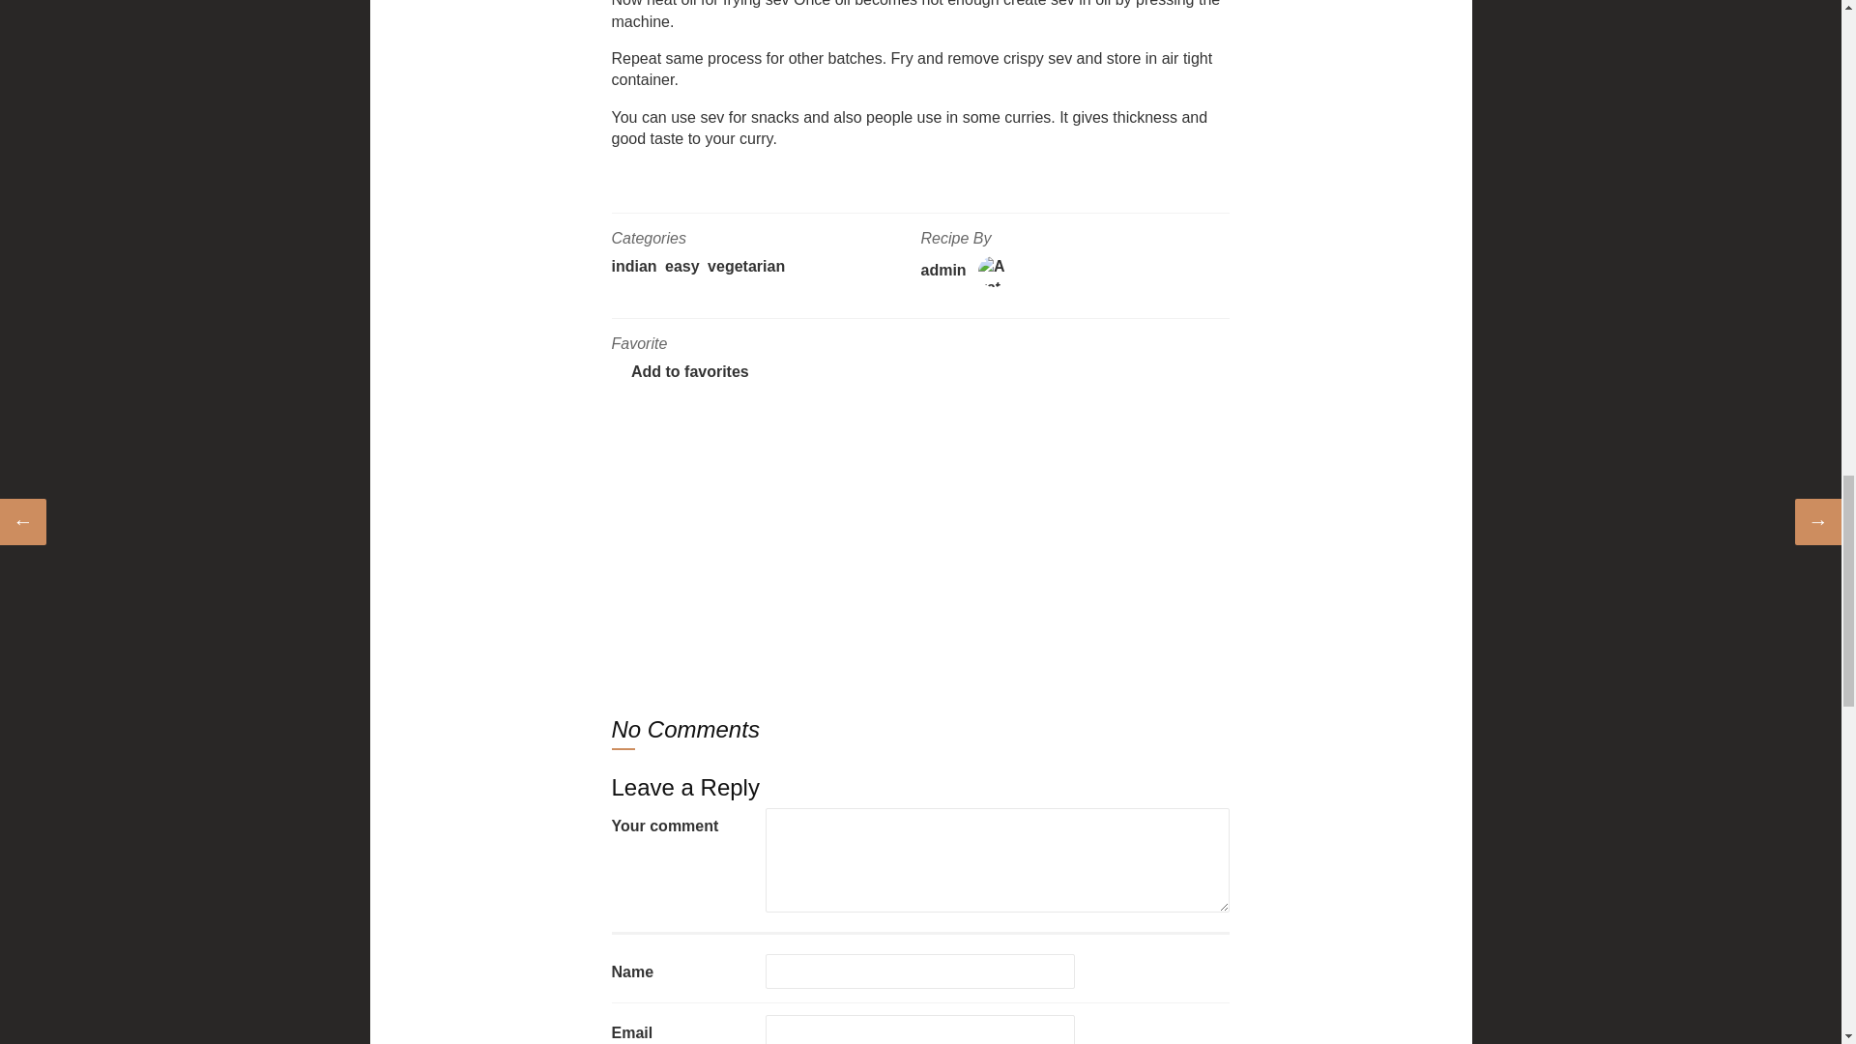 The height and width of the screenshot is (1044, 1856). I want to click on indian, so click(633, 266).